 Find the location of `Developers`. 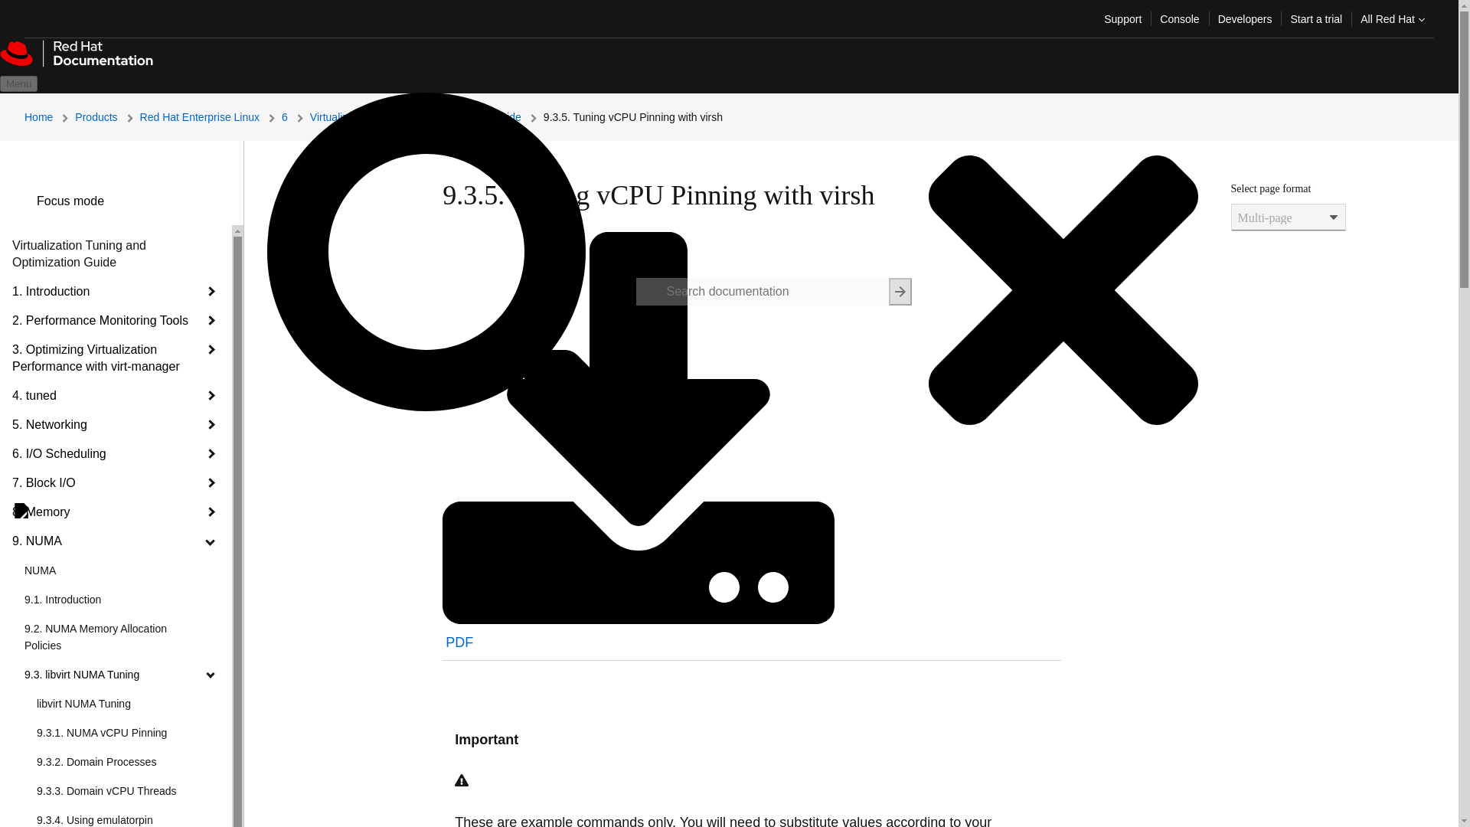

Developers is located at coordinates (1245, 18).